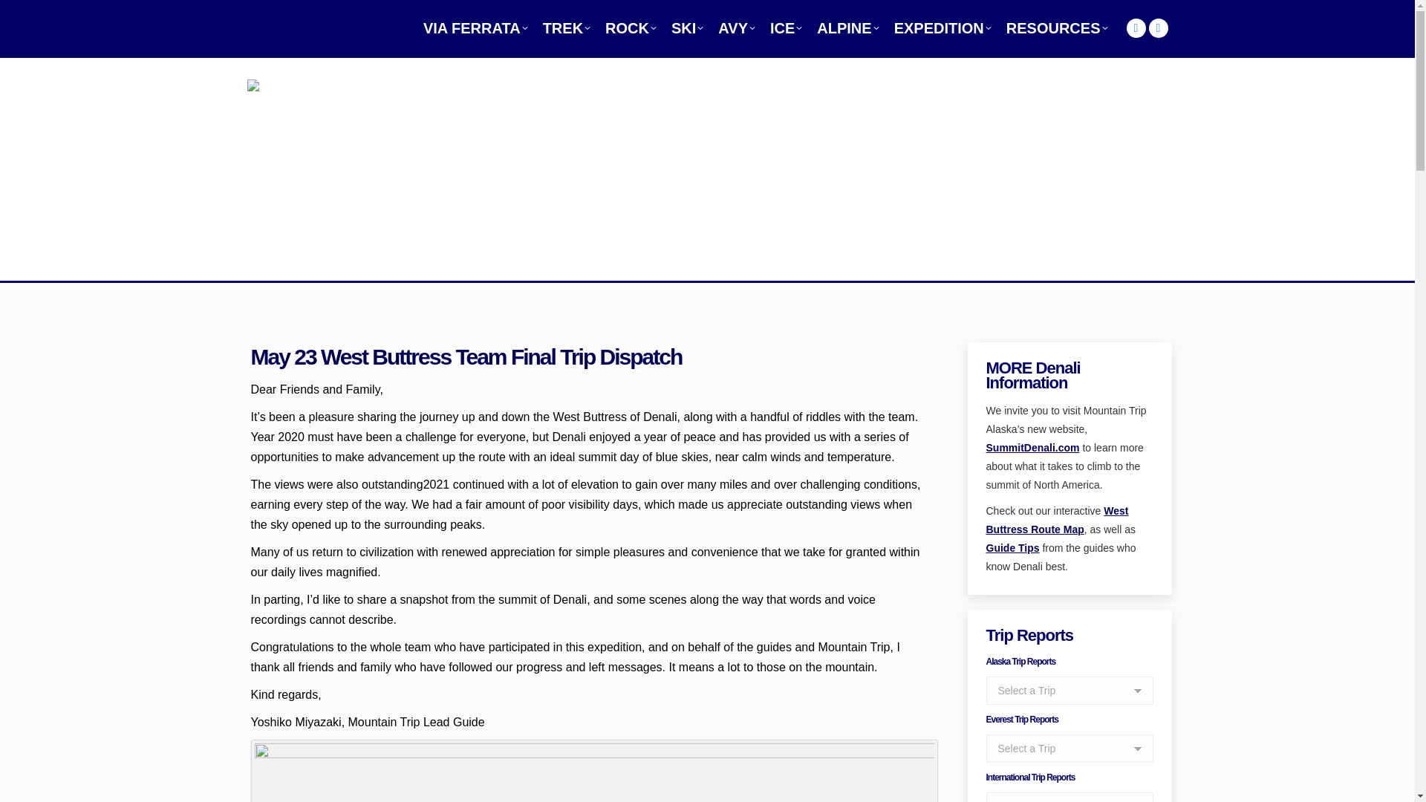  I want to click on ICE, so click(786, 27).